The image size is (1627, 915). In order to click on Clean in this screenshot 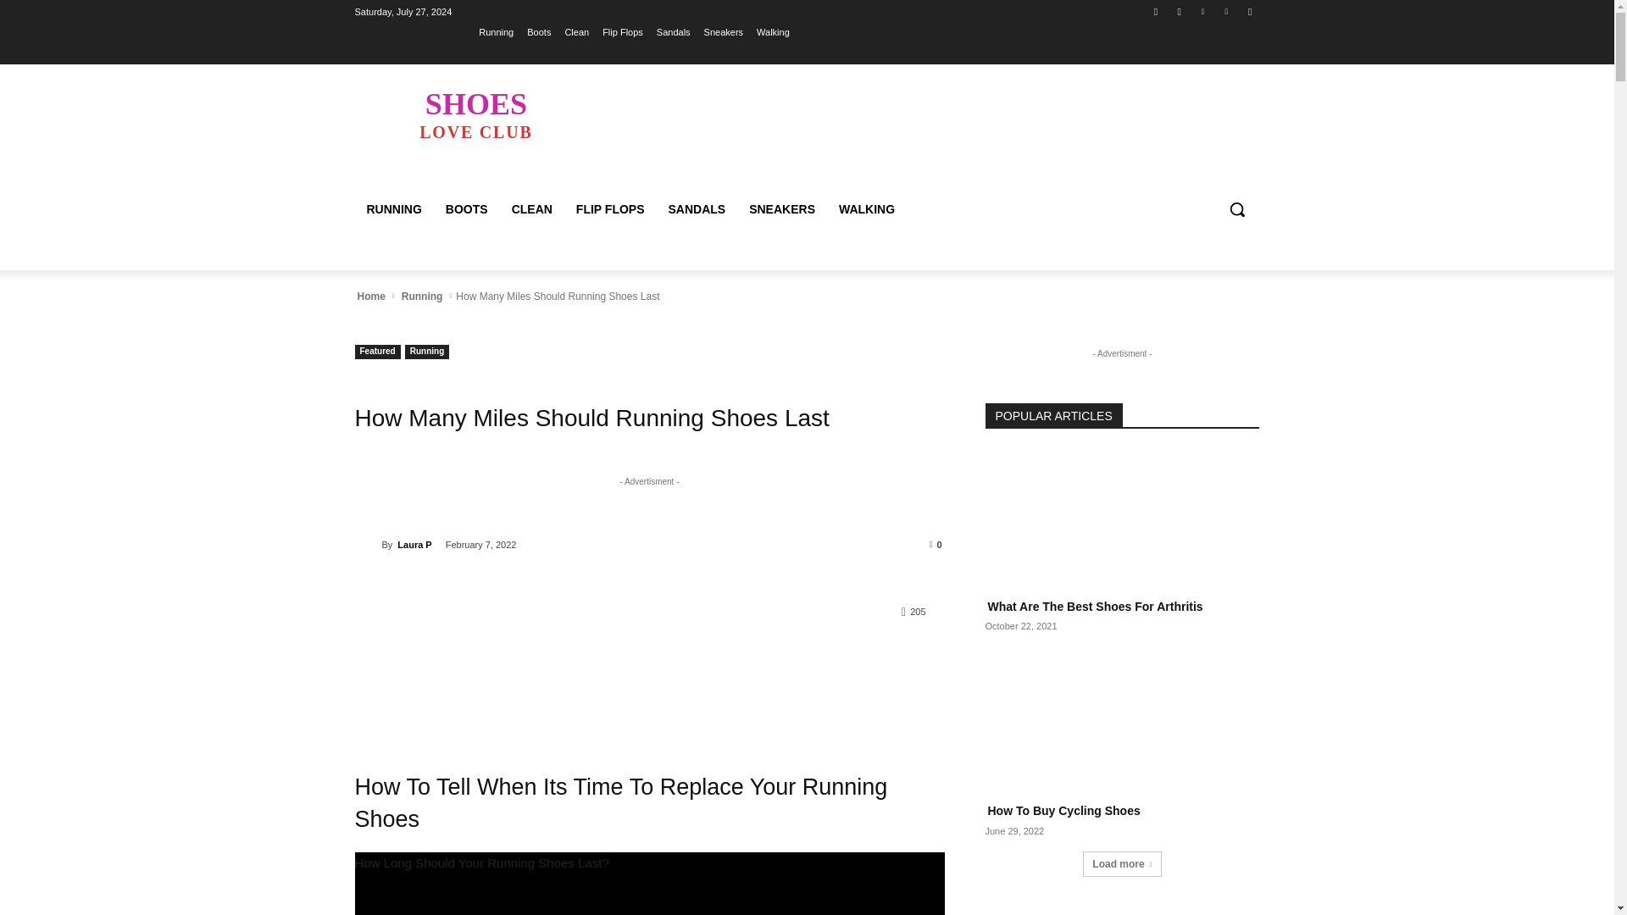, I will do `click(475, 114)`.